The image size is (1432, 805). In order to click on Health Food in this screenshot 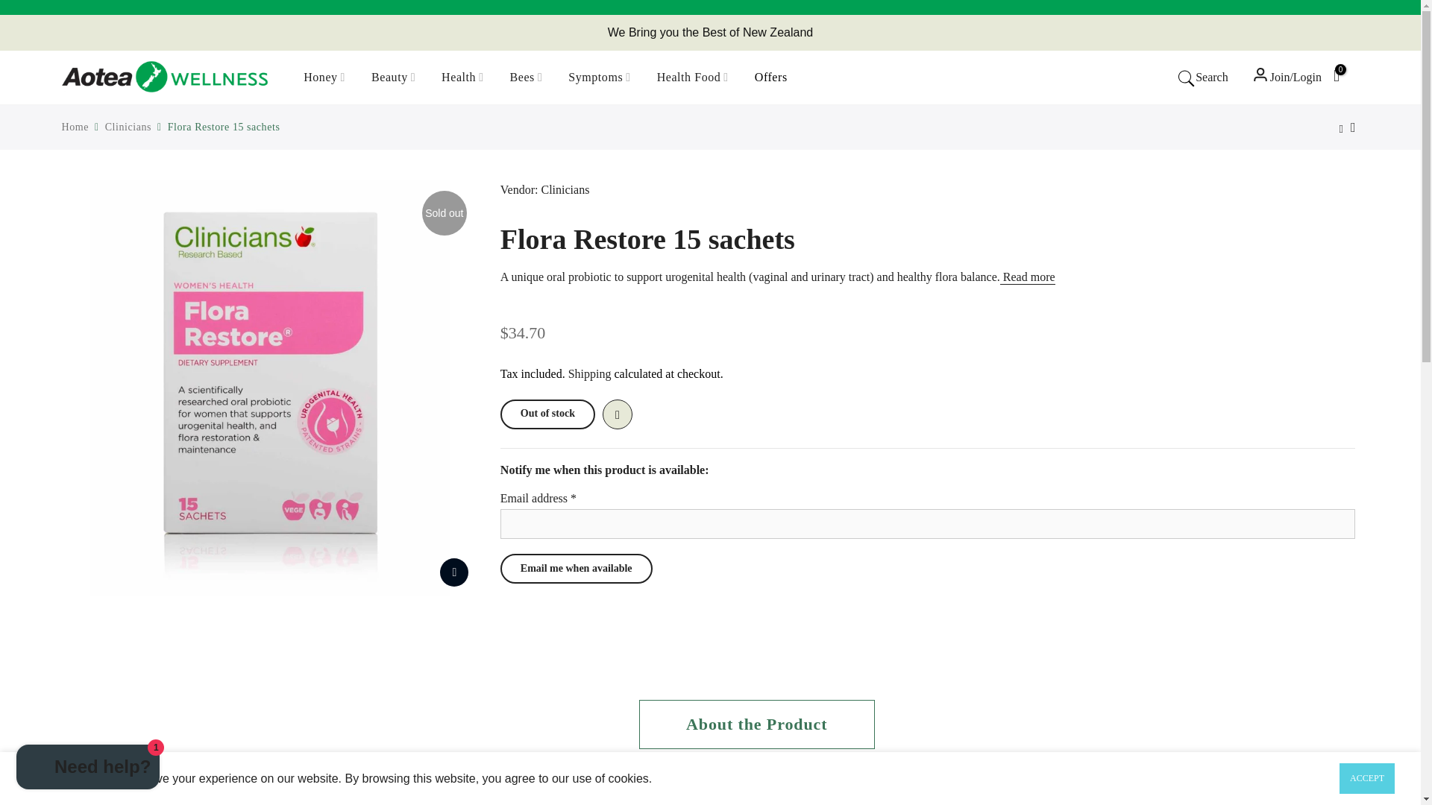, I will do `click(692, 78)`.